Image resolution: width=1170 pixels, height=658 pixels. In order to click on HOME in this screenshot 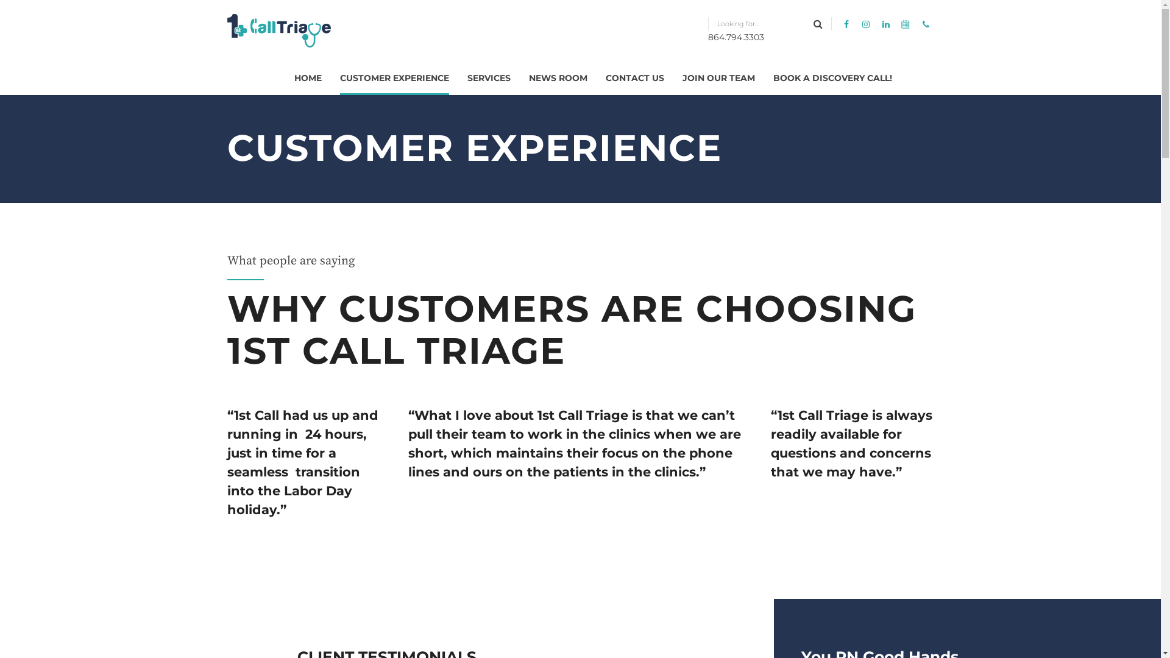, I will do `click(307, 78)`.